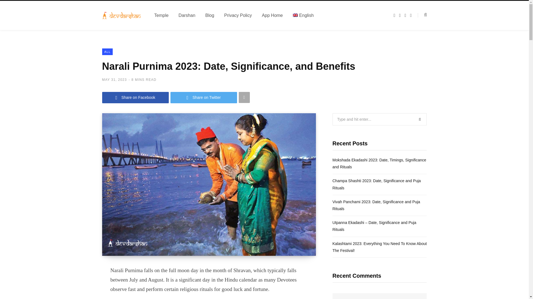 The width and height of the screenshot is (533, 299). I want to click on Search, so click(422, 15).